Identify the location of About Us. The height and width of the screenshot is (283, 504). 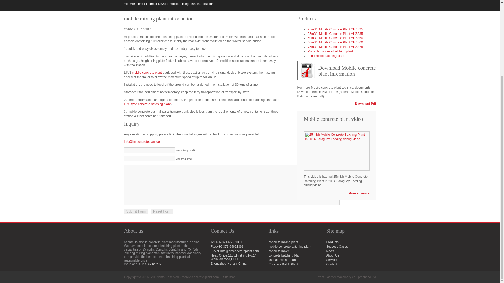
(332, 255).